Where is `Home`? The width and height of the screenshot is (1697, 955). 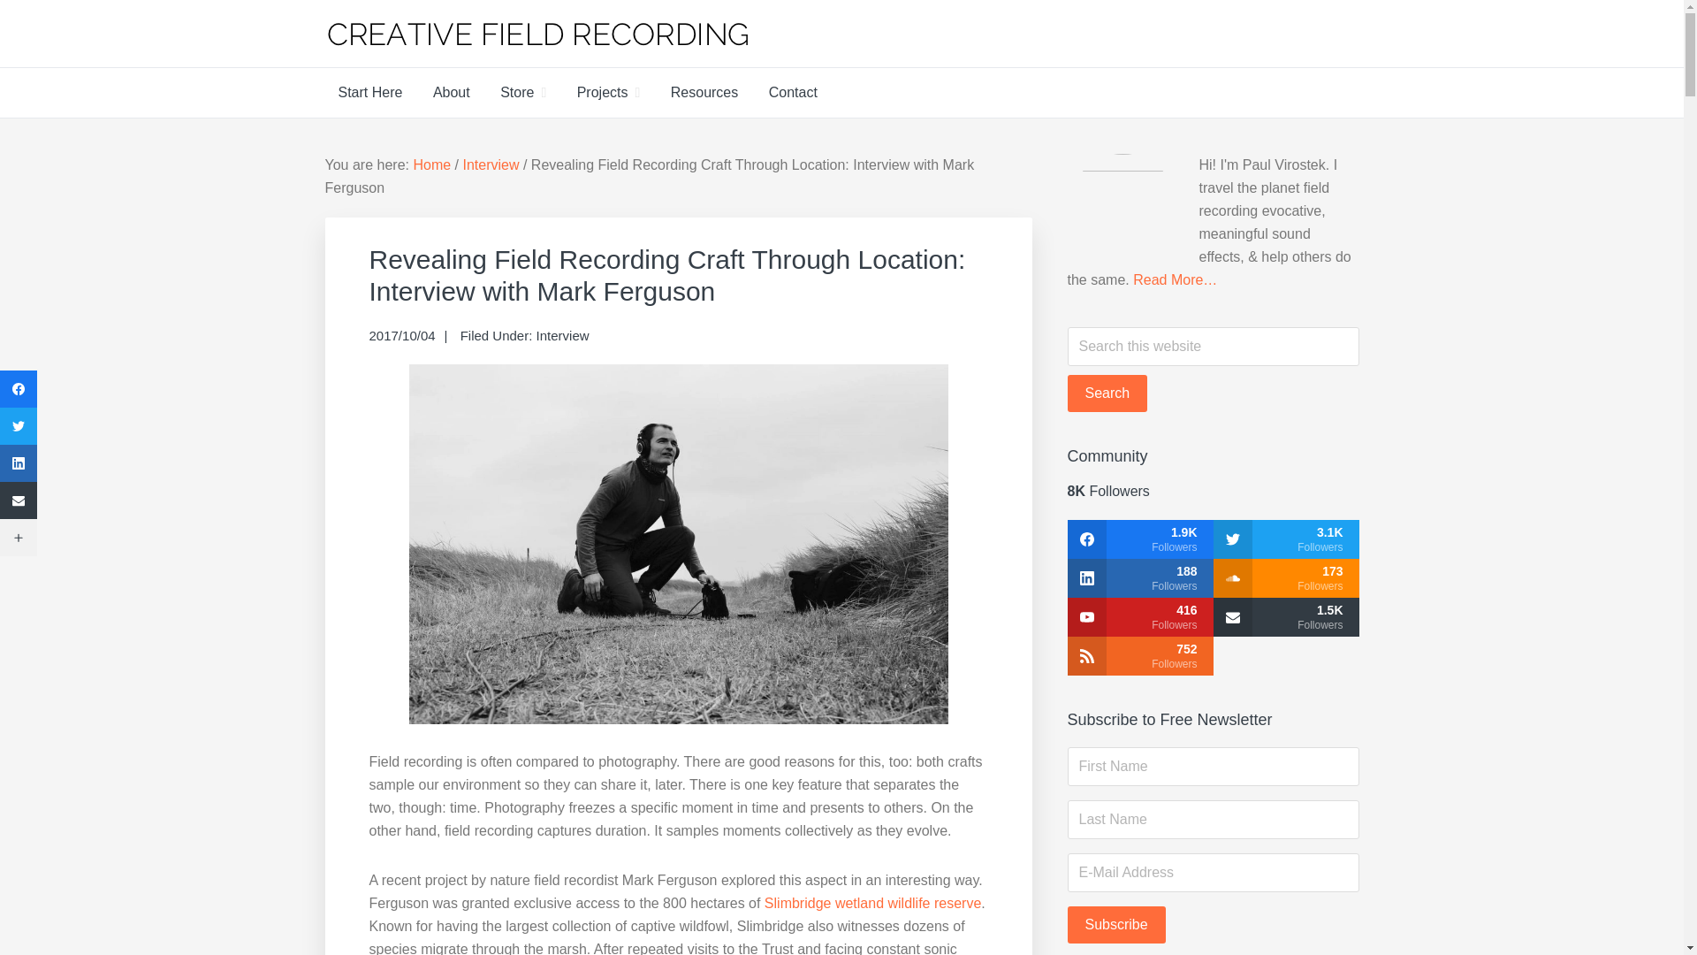 Home is located at coordinates (431, 164).